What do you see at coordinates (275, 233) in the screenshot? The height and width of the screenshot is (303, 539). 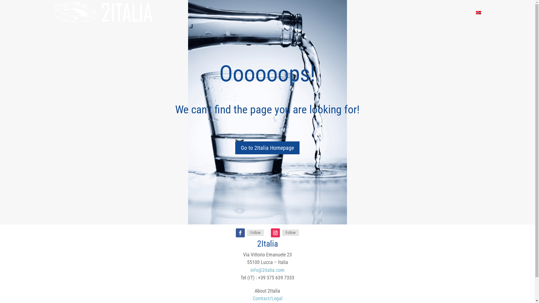 I see `Follow on Instagram` at bounding box center [275, 233].